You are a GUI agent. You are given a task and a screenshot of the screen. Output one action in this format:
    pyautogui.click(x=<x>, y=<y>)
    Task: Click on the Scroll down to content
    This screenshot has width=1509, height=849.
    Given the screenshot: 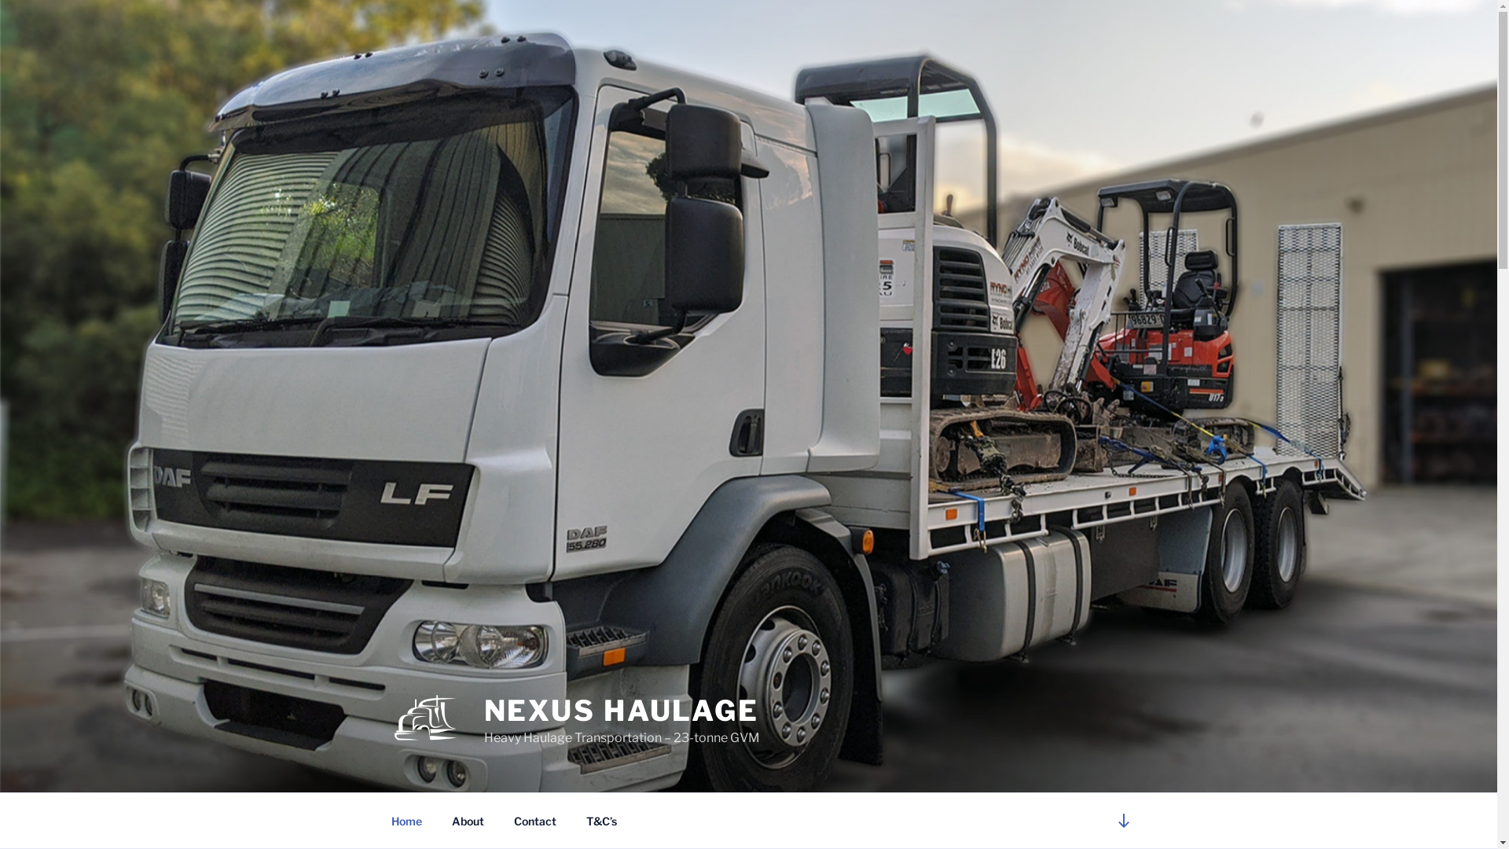 What is the action you would take?
    pyautogui.click(x=1123, y=821)
    